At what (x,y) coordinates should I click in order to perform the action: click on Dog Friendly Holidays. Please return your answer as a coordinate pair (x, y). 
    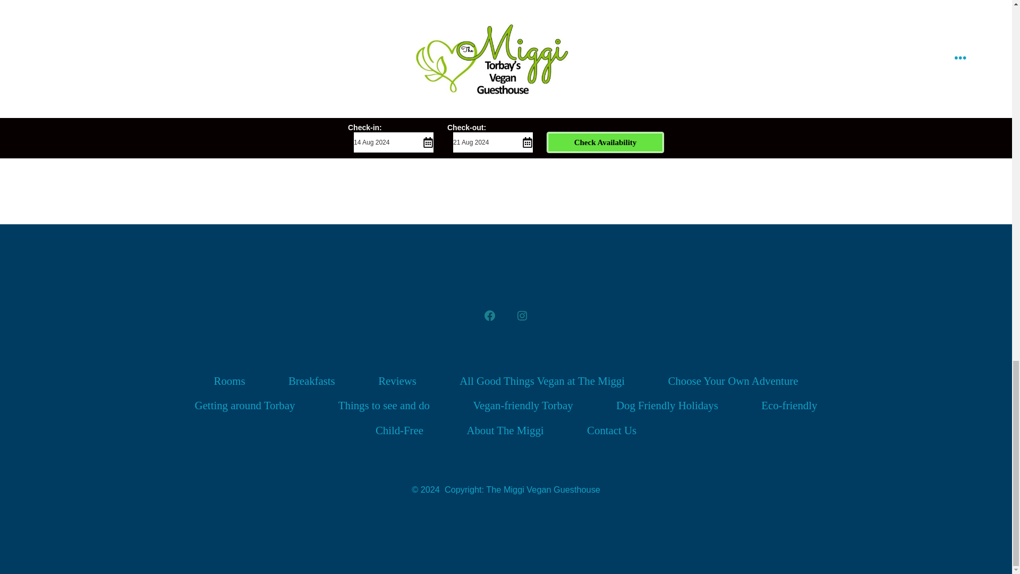
    Looking at the image, I should click on (667, 406).